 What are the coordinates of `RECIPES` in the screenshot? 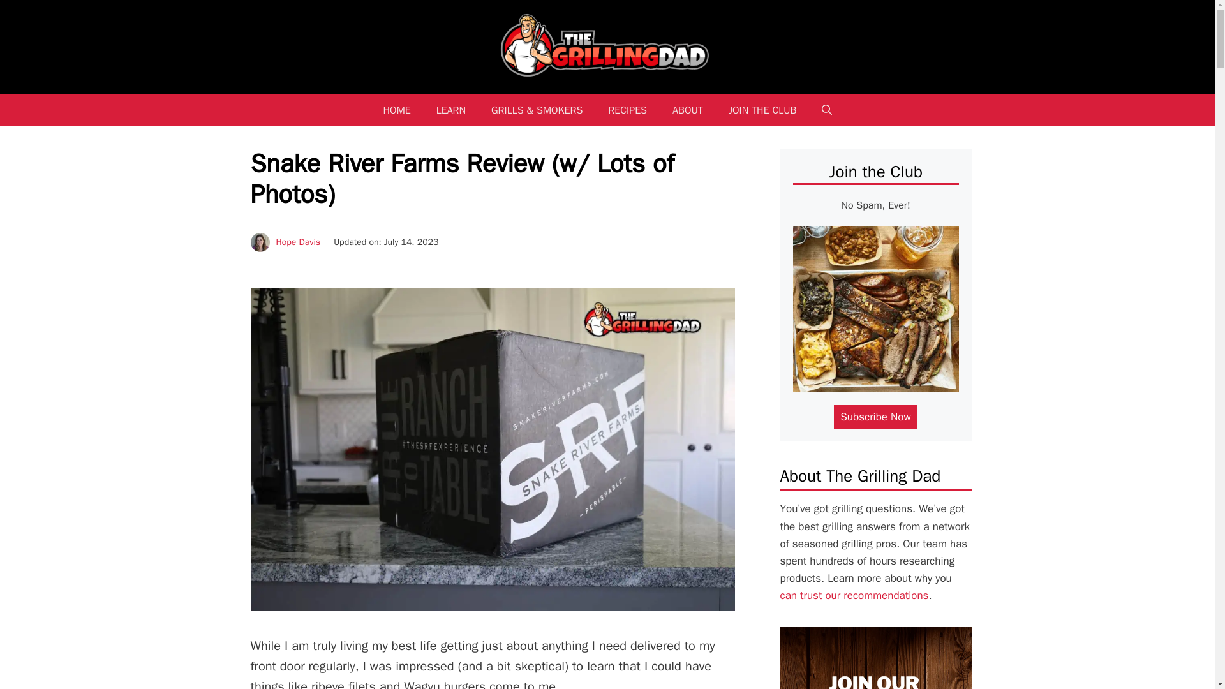 It's located at (628, 110).